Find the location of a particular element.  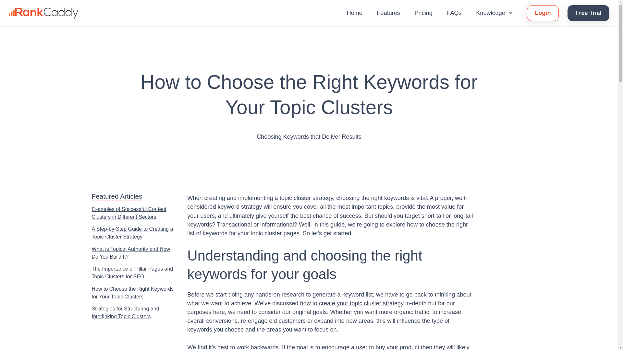

A Step-by-Step Guide to Creating a Topic Cluster Strategy is located at coordinates (133, 233).